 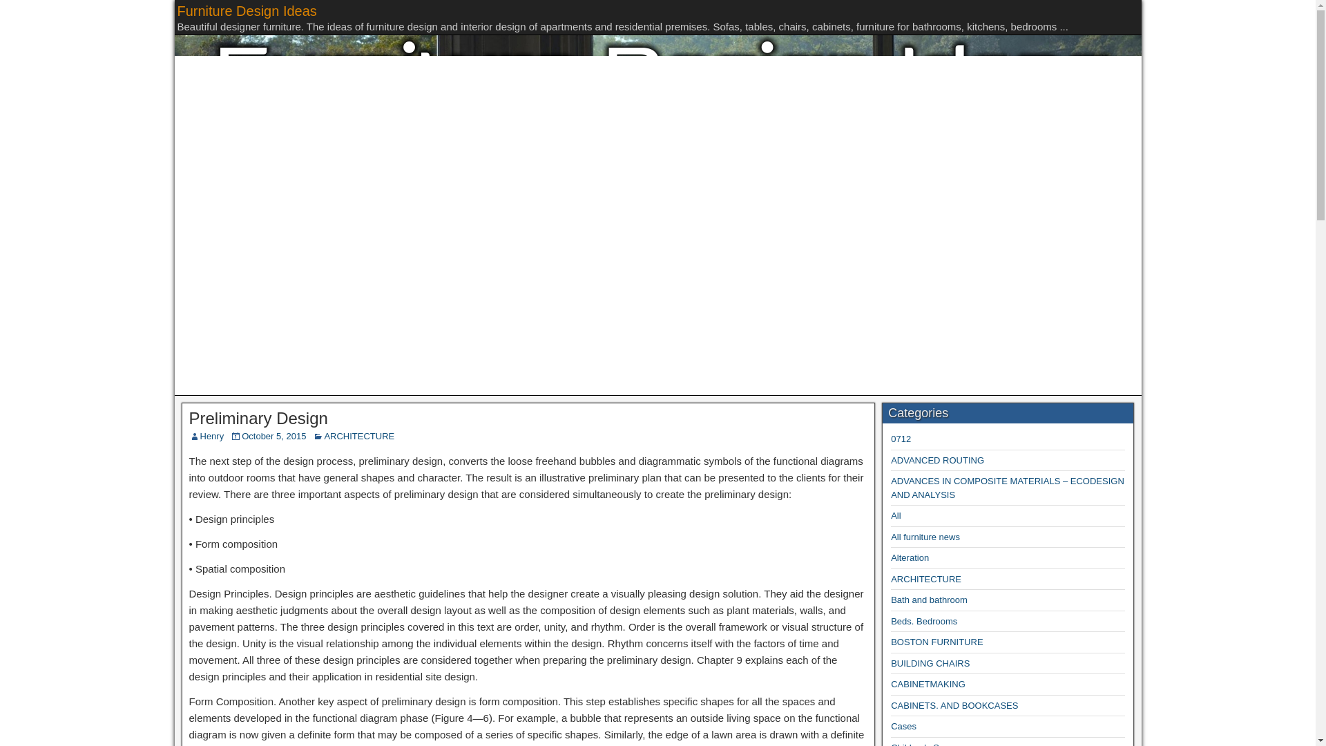 What do you see at coordinates (930, 663) in the screenshot?
I see `BUILDING CHAIRS` at bounding box center [930, 663].